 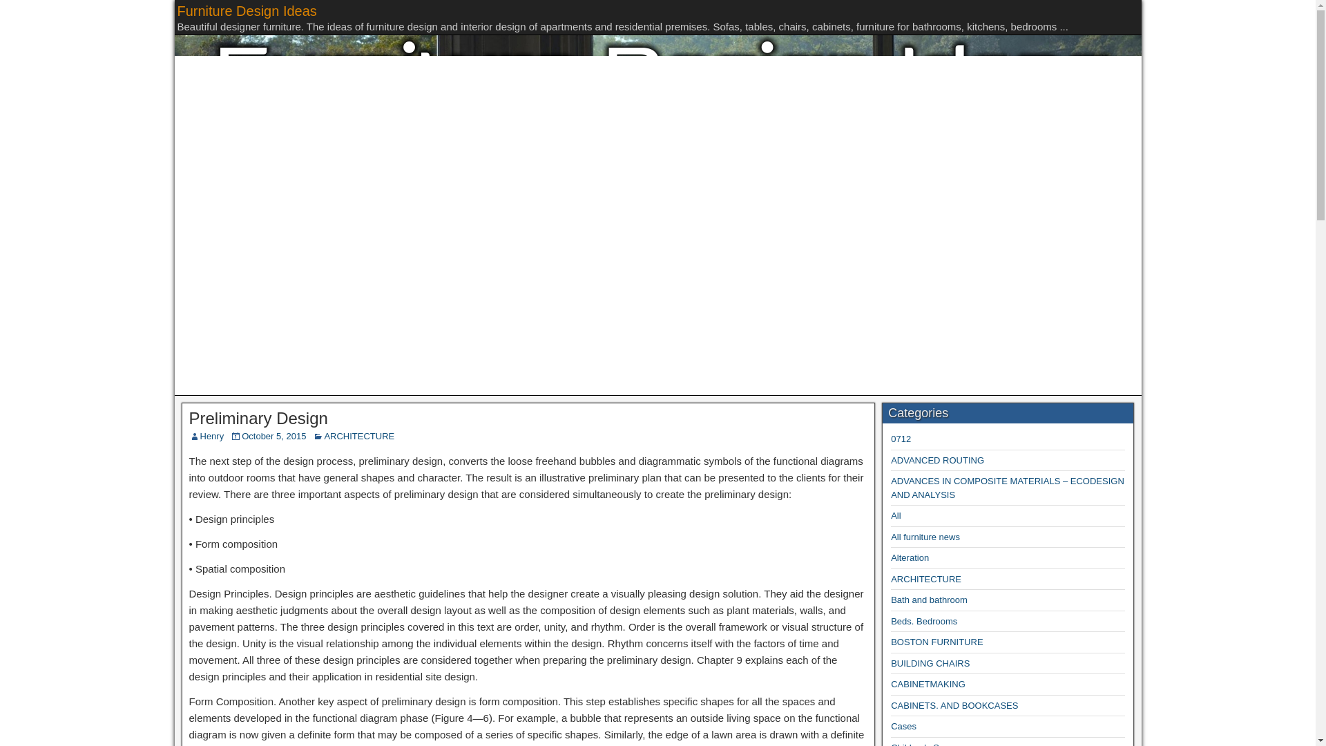 What do you see at coordinates (930, 663) in the screenshot?
I see `BUILDING CHAIRS` at bounding box center [930, 663].